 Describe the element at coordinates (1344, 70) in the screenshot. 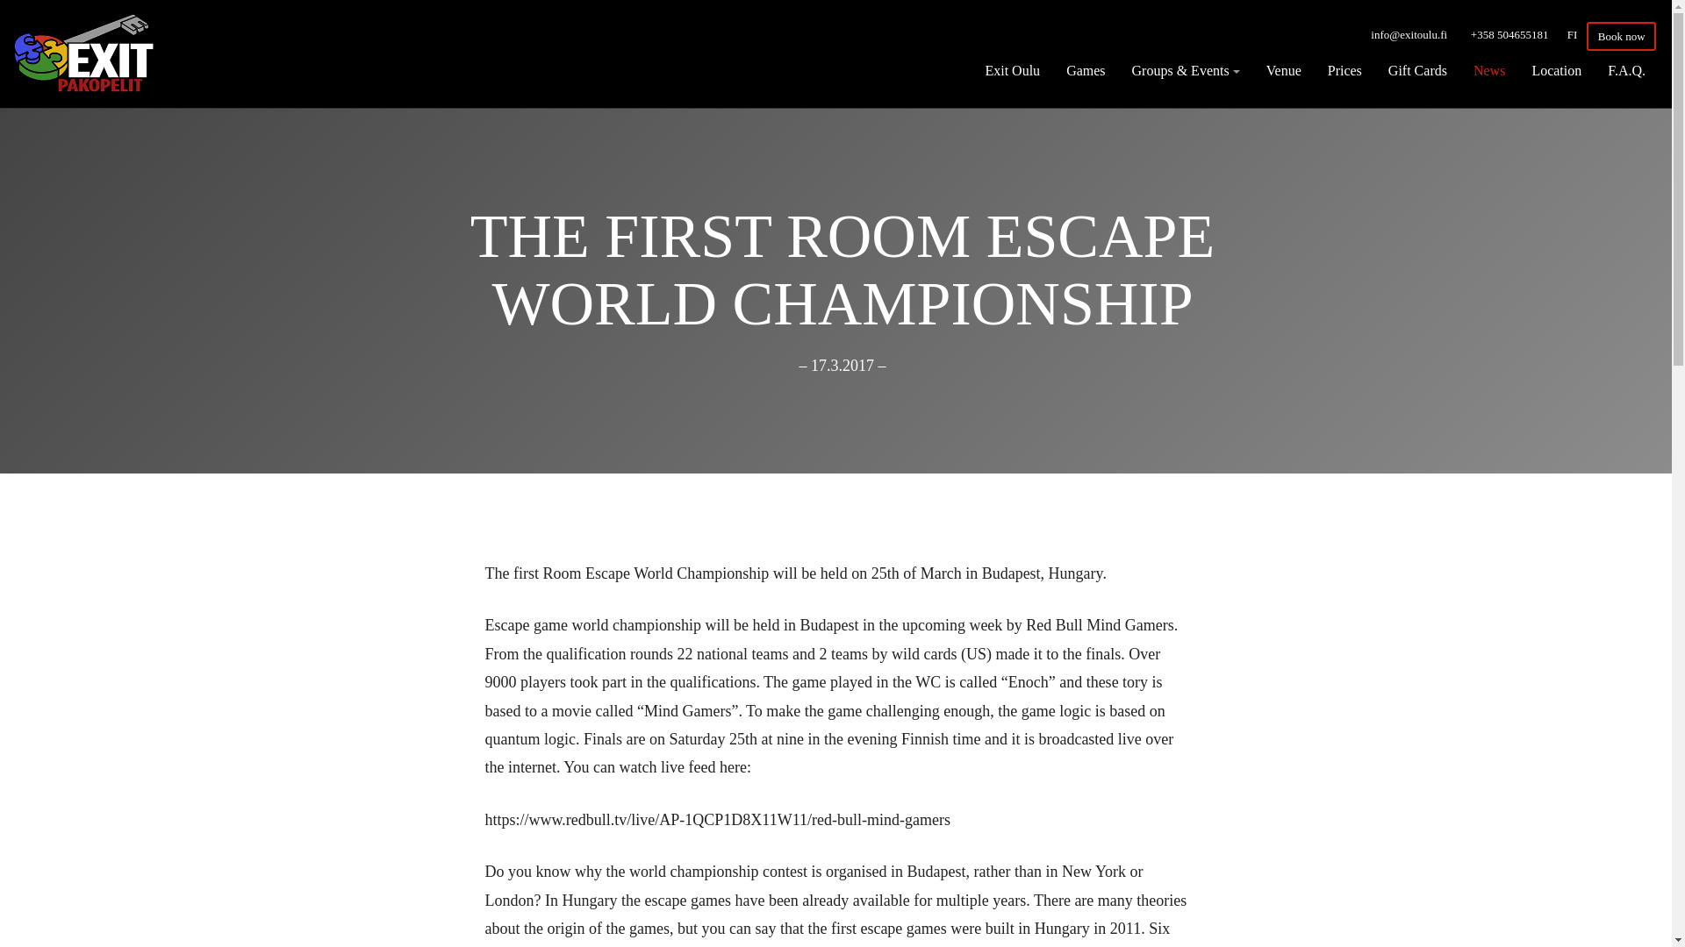

I see `Prices` at that location.